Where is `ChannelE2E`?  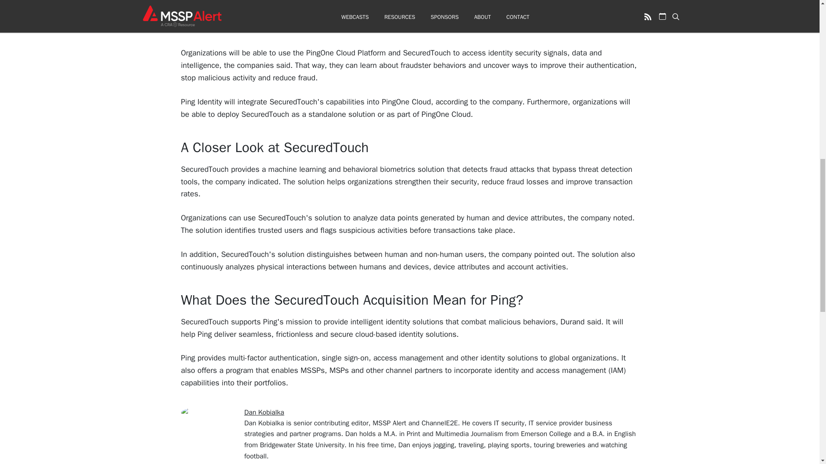 ChannelE2E is located at coordinates (450, 16).